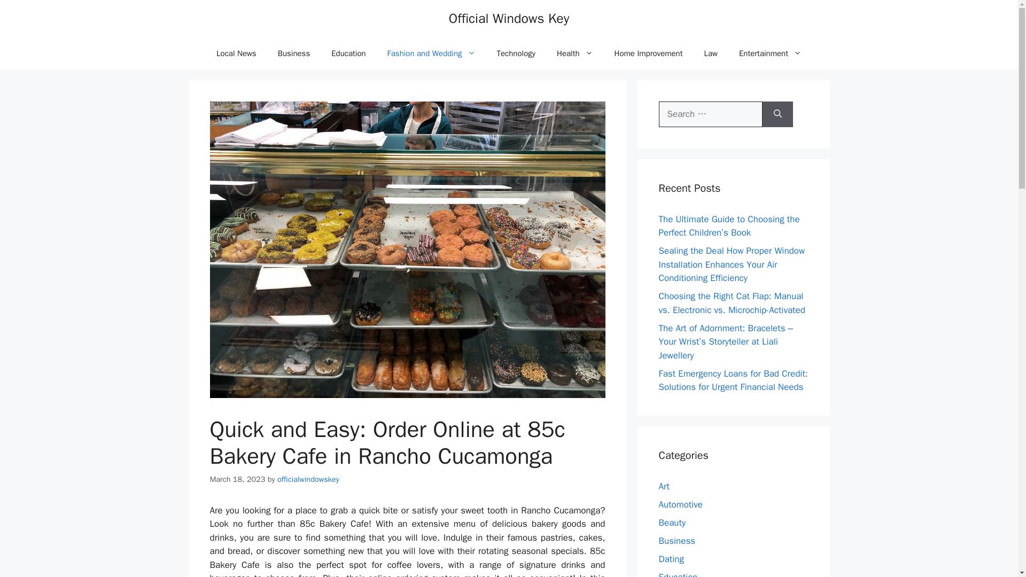 The height and width of the screenshot is (577, 1026). What do you see at coordinates (710, 53) in the screenshot?
I see `Law` at bounding box center [710, 53].